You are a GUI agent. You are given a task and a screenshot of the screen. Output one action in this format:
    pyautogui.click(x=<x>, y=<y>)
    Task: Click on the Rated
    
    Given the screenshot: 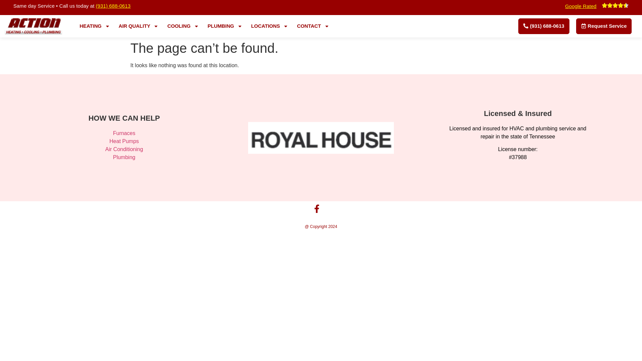 What is the action you would take?
    pyautogui.click(x=589, y=6)
    